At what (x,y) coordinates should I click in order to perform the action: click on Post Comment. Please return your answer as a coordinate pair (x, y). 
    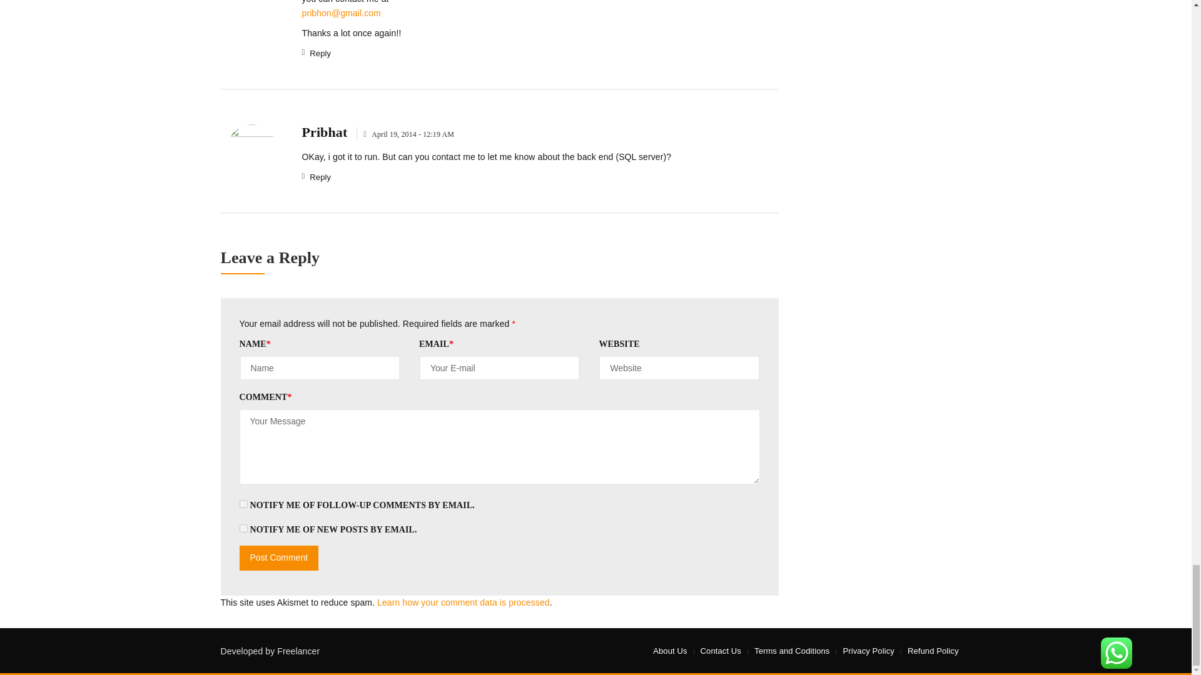
    Looking at the image, I should click on (278, 557).